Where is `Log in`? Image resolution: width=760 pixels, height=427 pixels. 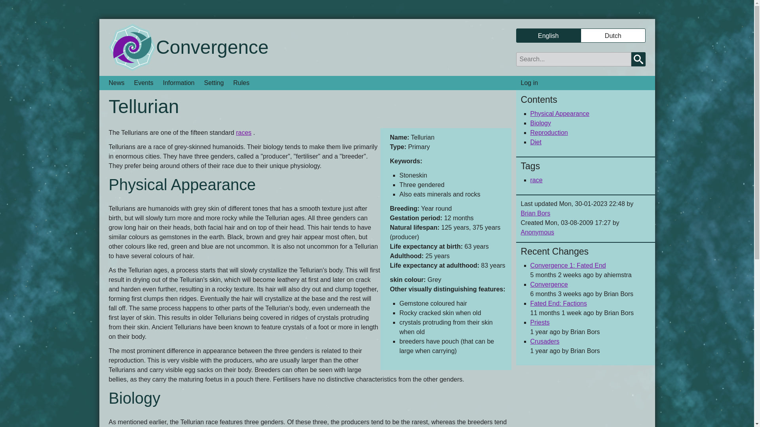
Log in is located at coordinates (530, 83).